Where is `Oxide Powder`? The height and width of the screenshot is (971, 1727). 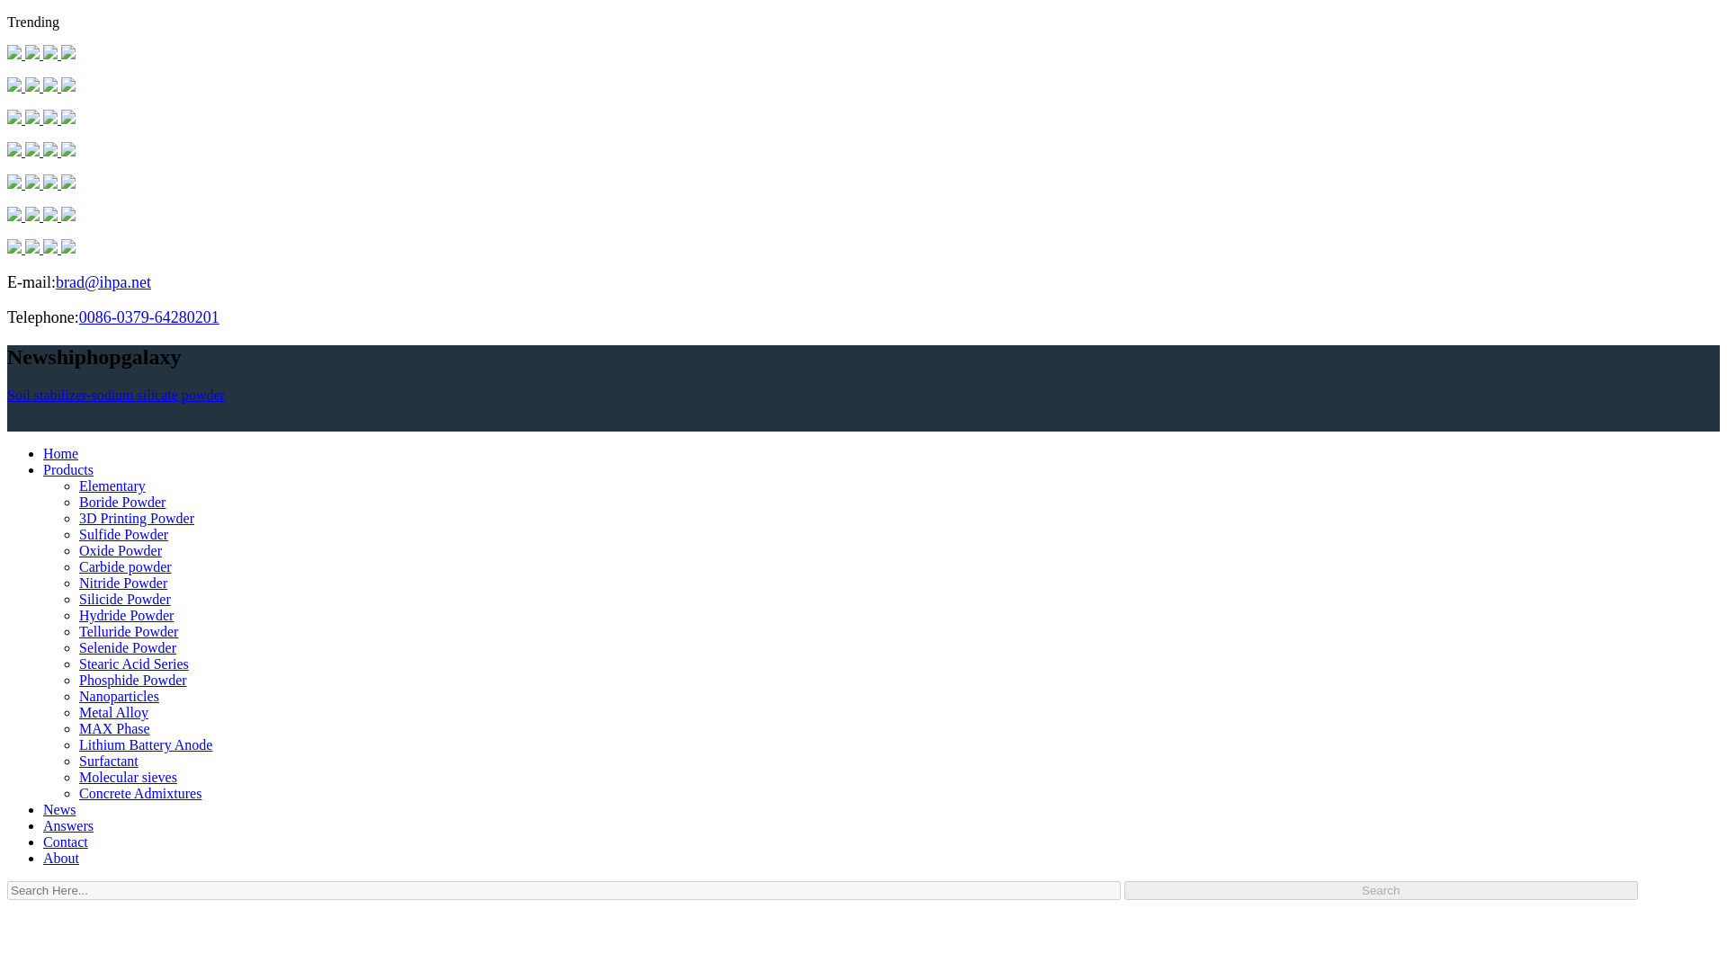 Oxide Powder is located at coordinates (121, 550).